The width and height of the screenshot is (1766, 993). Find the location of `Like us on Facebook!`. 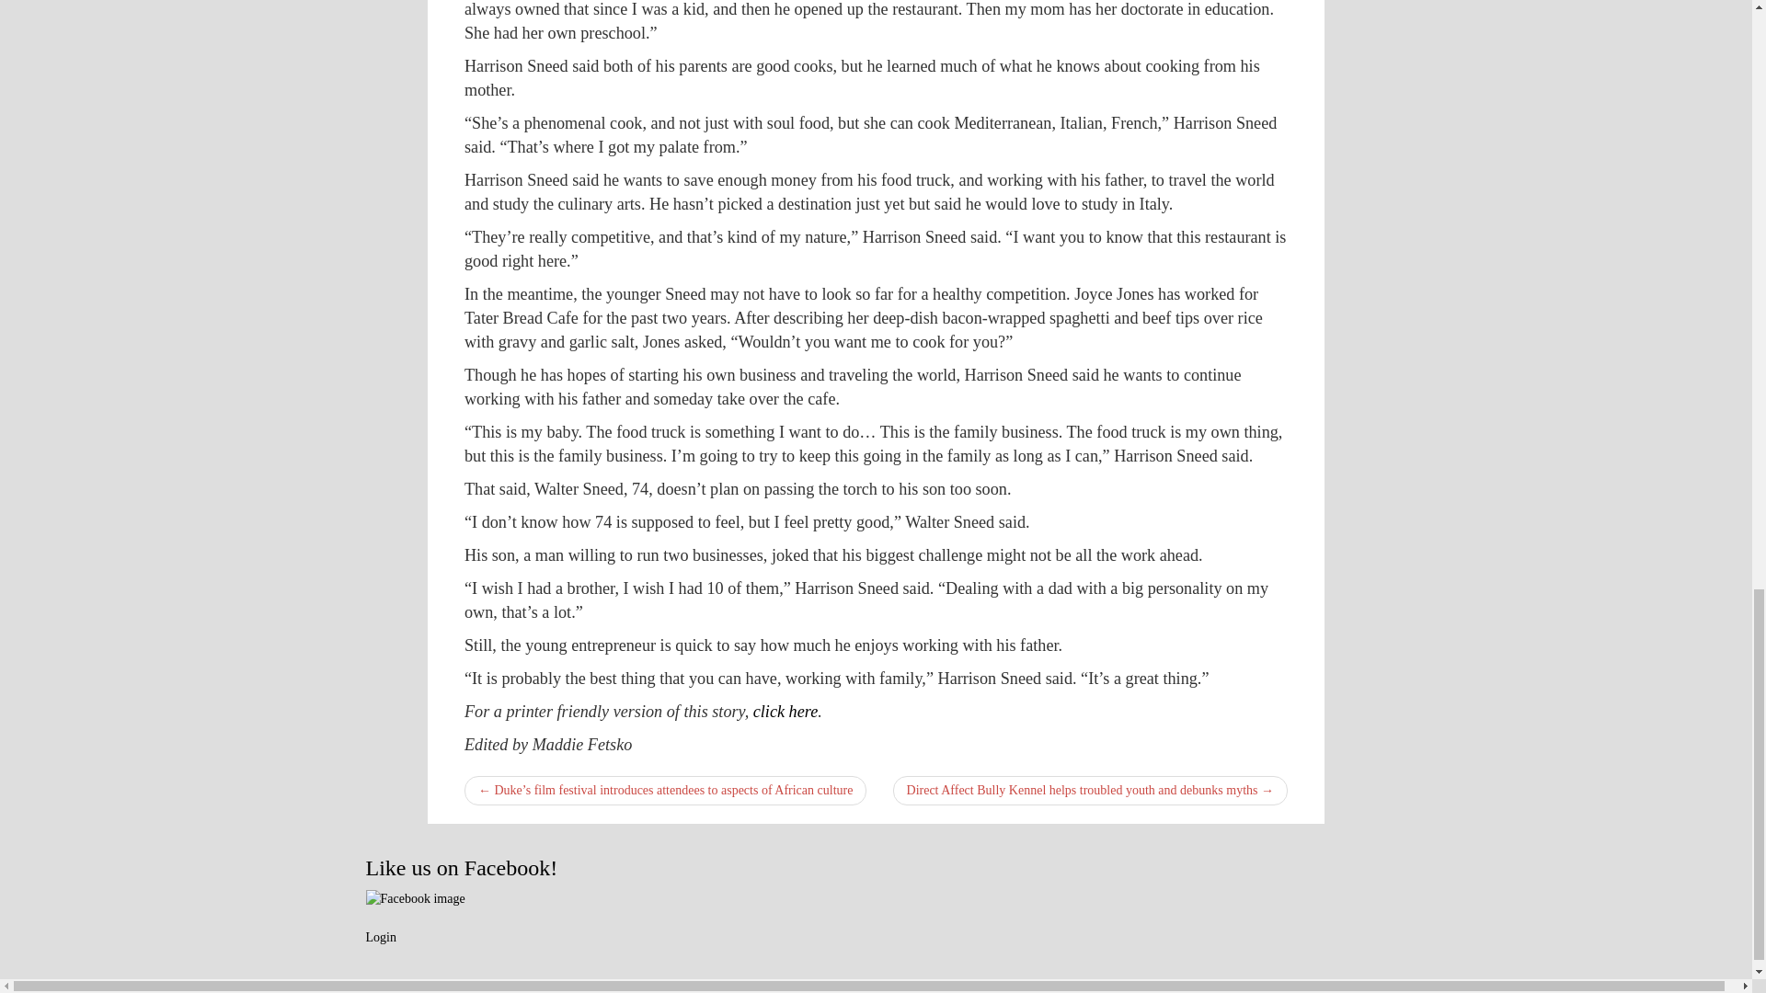

Like us on Facebook! is located at coordinates (462, 867).